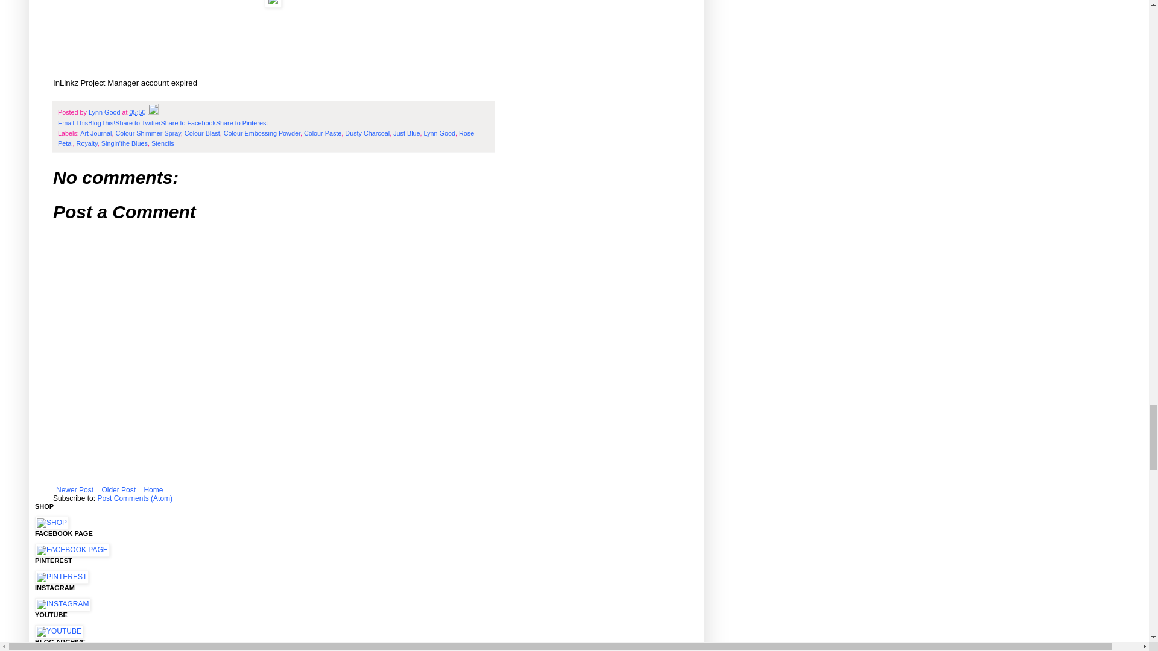  What do you see at coordinates (138, 122) in the screenshot?
I see `Share to Twitter` at bounding box center [138, 122].